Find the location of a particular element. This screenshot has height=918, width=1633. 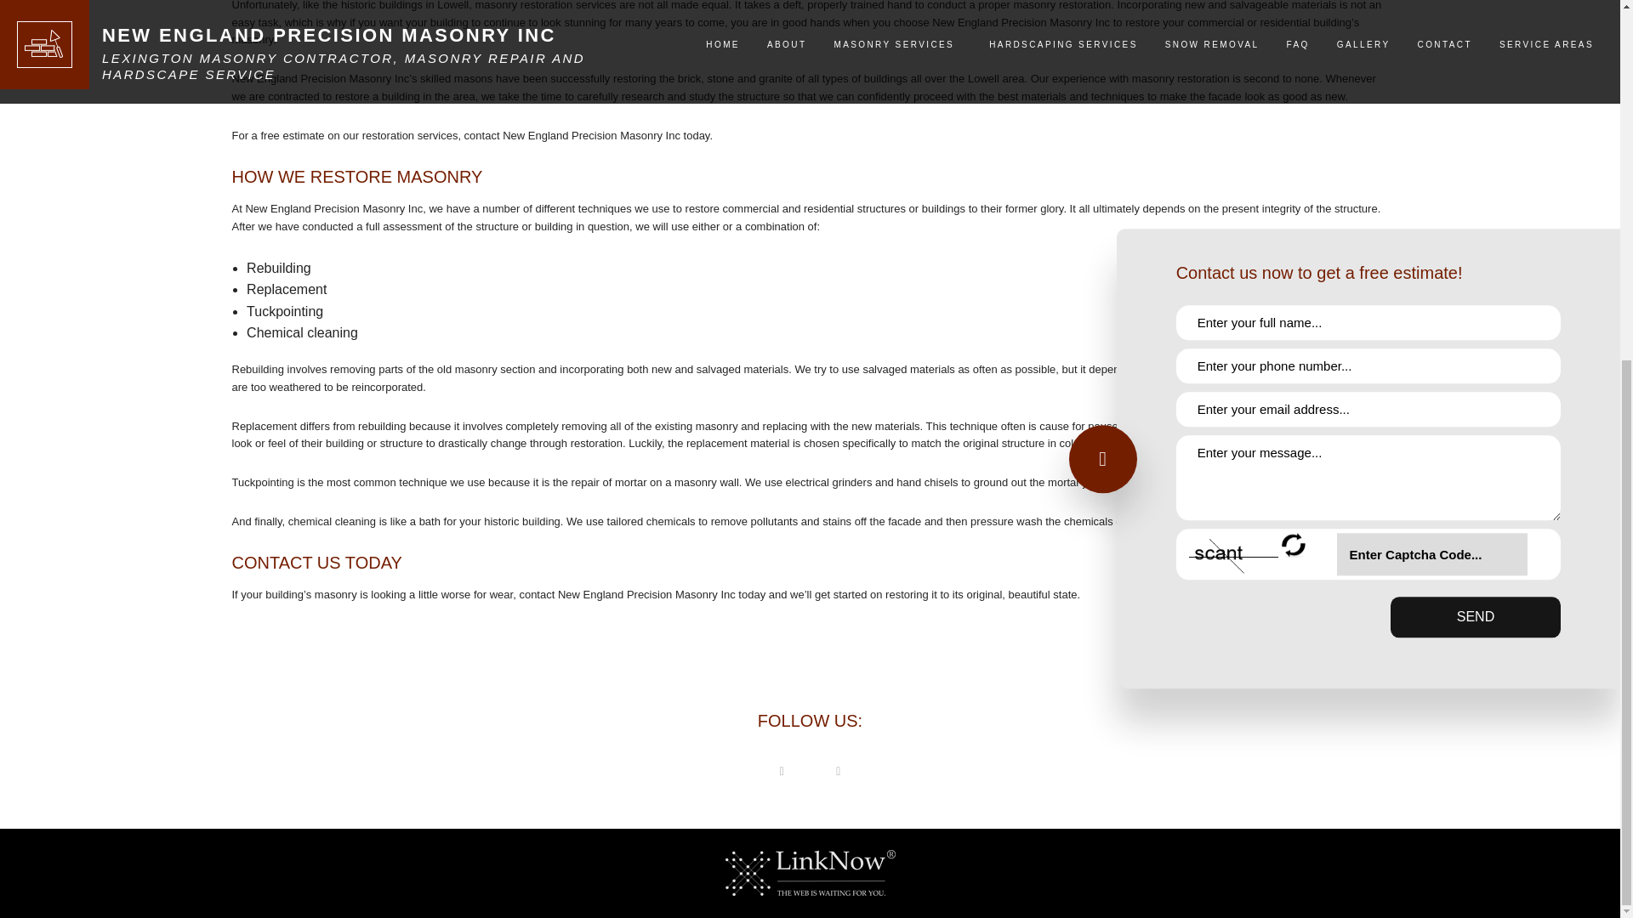

New England Precision Masonry Inc's Instagram page is located at coordinates (839, 770).